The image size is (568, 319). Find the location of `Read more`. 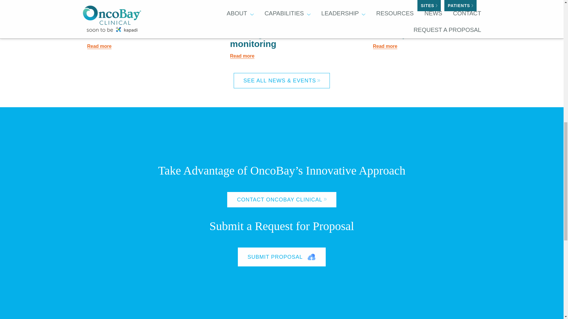

Read more is located at coordinates (242, 56).